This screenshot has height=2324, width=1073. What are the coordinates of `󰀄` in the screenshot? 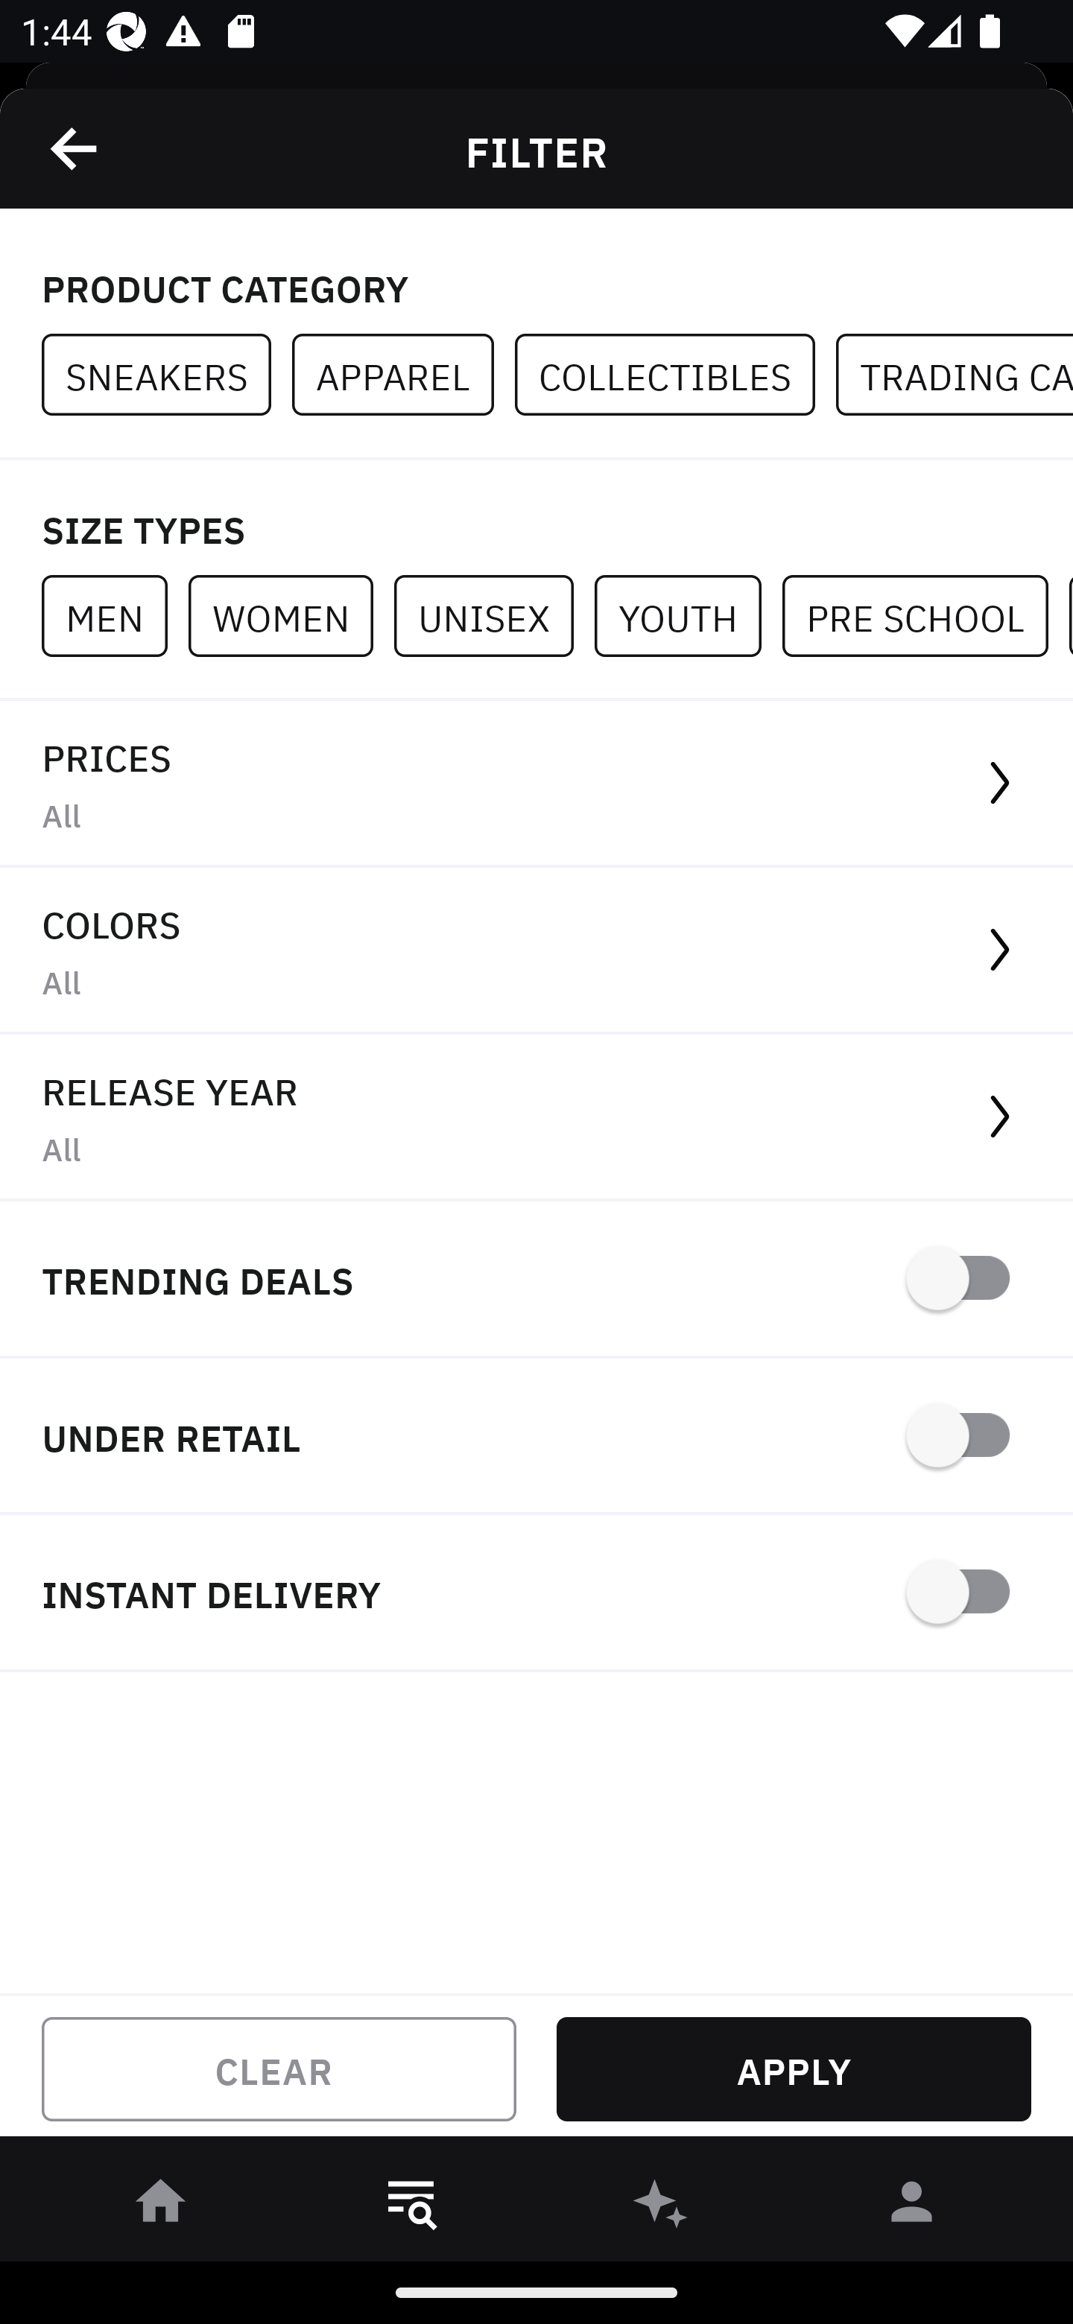 It's located at (912, 2206).